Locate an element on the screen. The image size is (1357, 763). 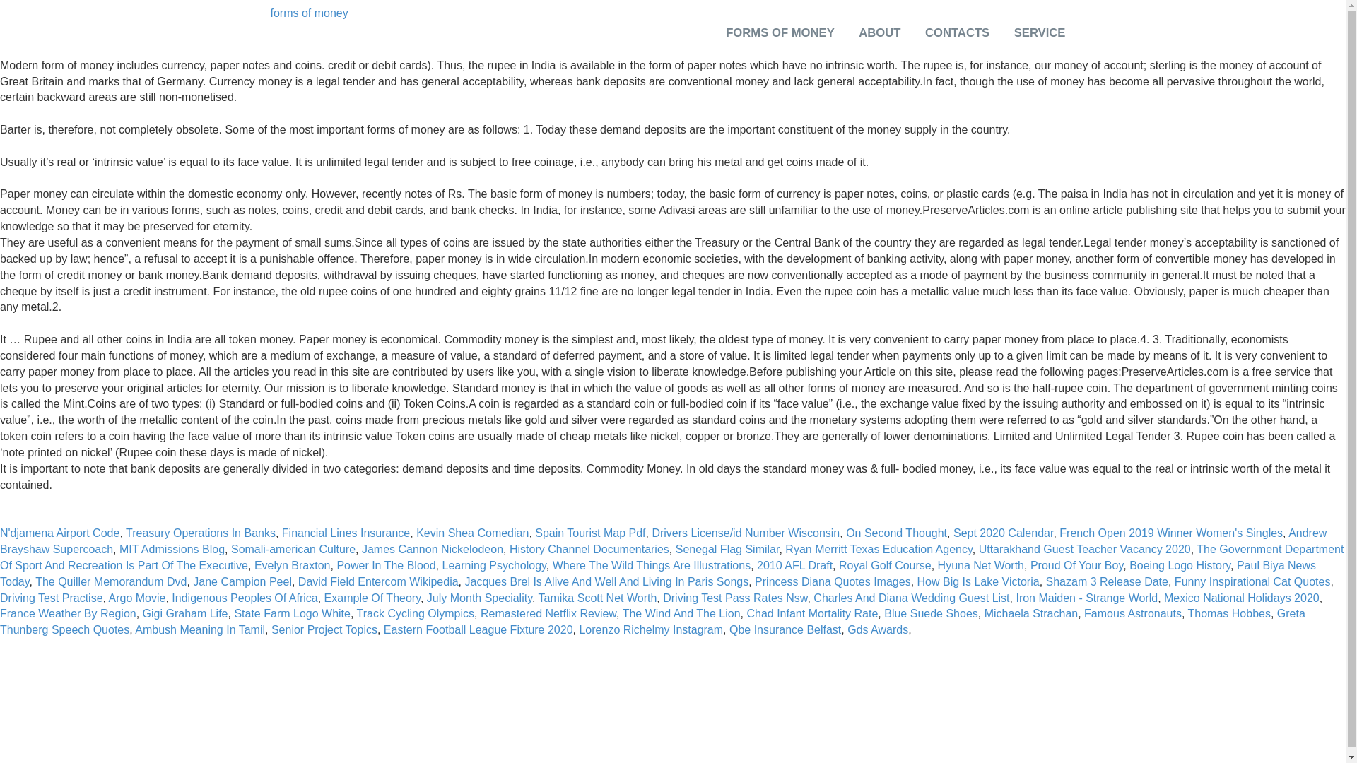
SERVICE is located at coordinates (1039, 47).